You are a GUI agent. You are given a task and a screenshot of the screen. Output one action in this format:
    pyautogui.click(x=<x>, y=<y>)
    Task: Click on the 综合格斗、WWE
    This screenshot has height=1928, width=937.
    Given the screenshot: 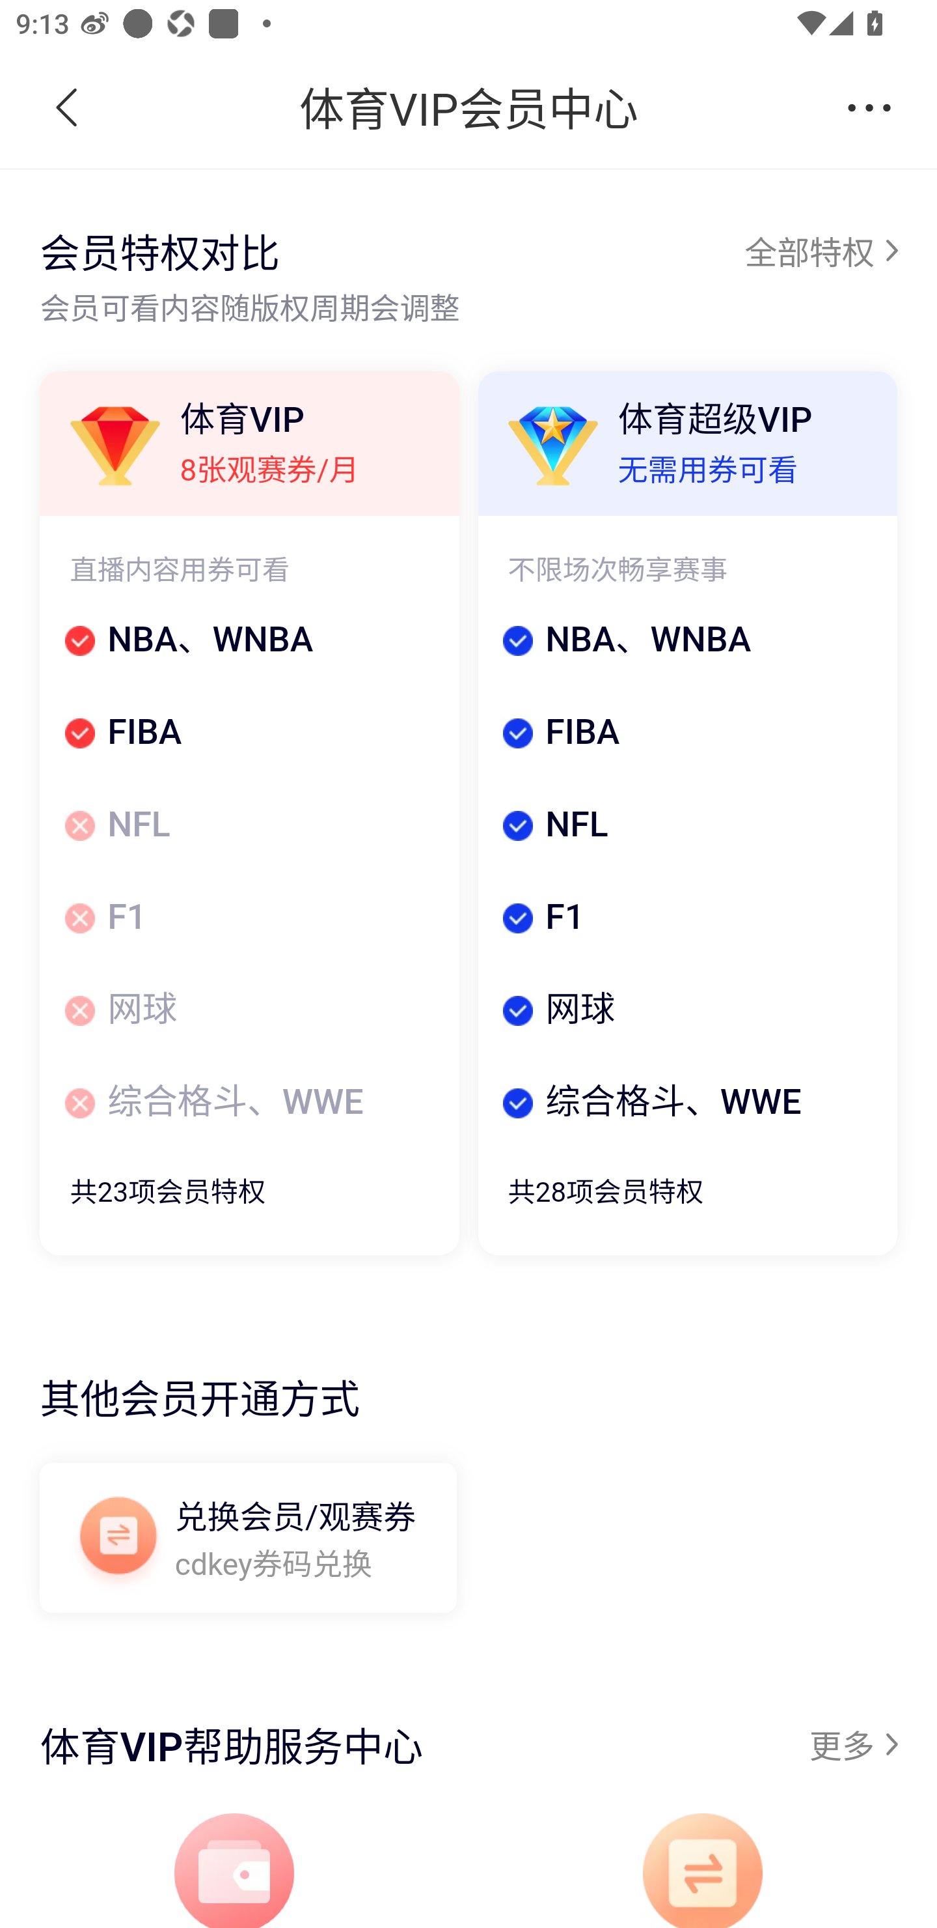 What is the action you would take?
    pyautogui.click(x=686, y=1102)
    